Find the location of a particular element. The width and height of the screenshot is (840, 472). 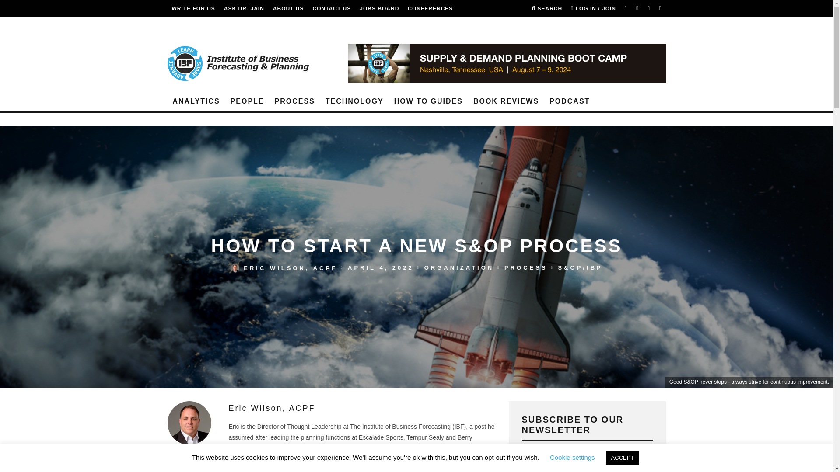

WRITE FOR US is located at coordinates (193, 9).